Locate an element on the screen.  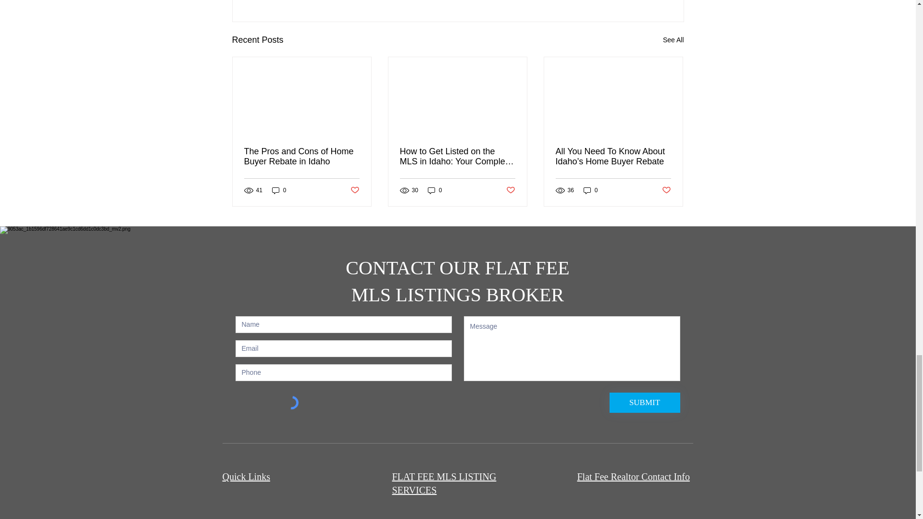
Post not marked as liked is located at coordinates (354, 190).